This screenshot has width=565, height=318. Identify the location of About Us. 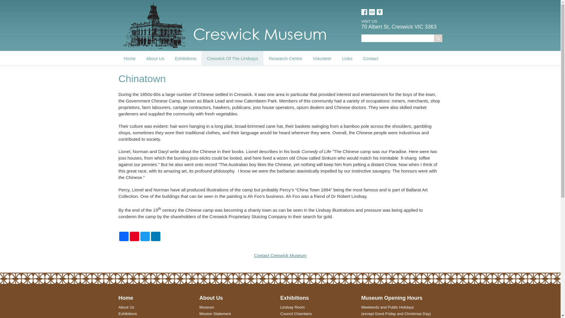
(211, 298).